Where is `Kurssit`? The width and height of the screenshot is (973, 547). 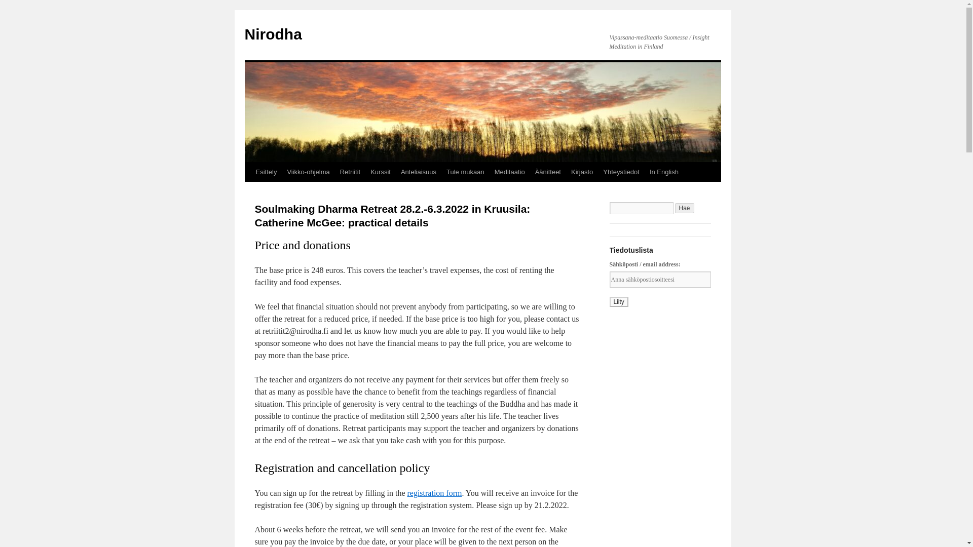 Kurssit is located at coordinates (381, 172).